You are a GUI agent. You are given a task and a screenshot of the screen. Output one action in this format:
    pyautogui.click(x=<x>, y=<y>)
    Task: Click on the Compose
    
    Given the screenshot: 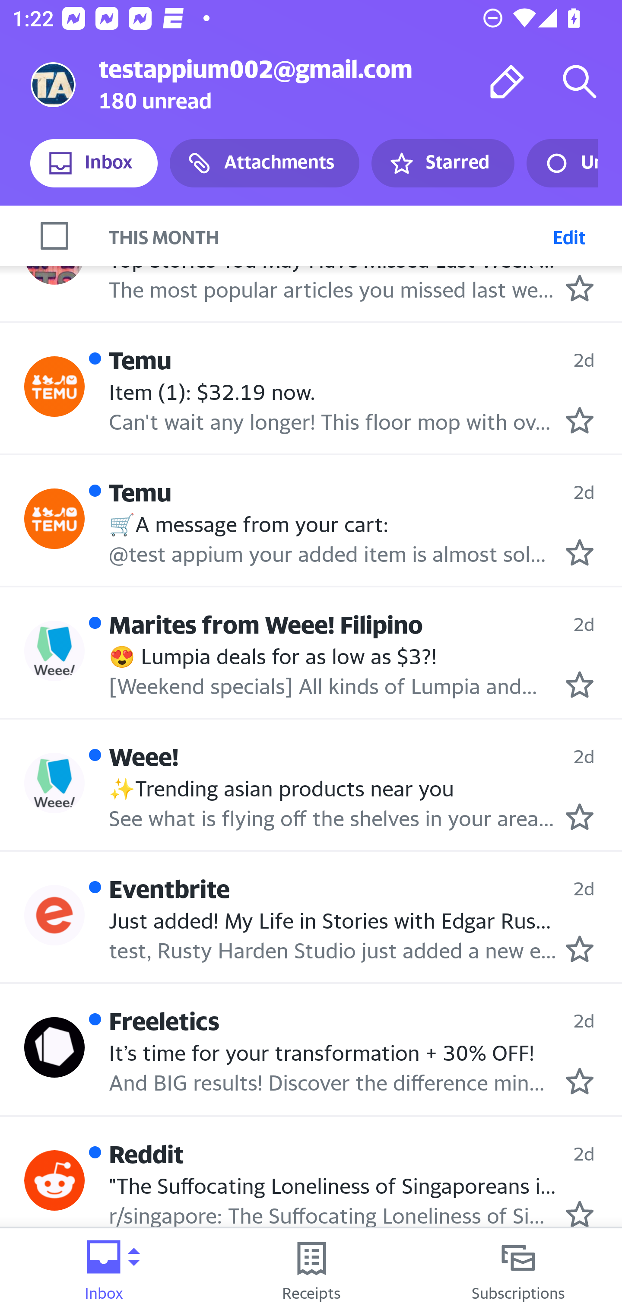 What is the action you would take?
    pyautogui.click(x=507, y=81)
    